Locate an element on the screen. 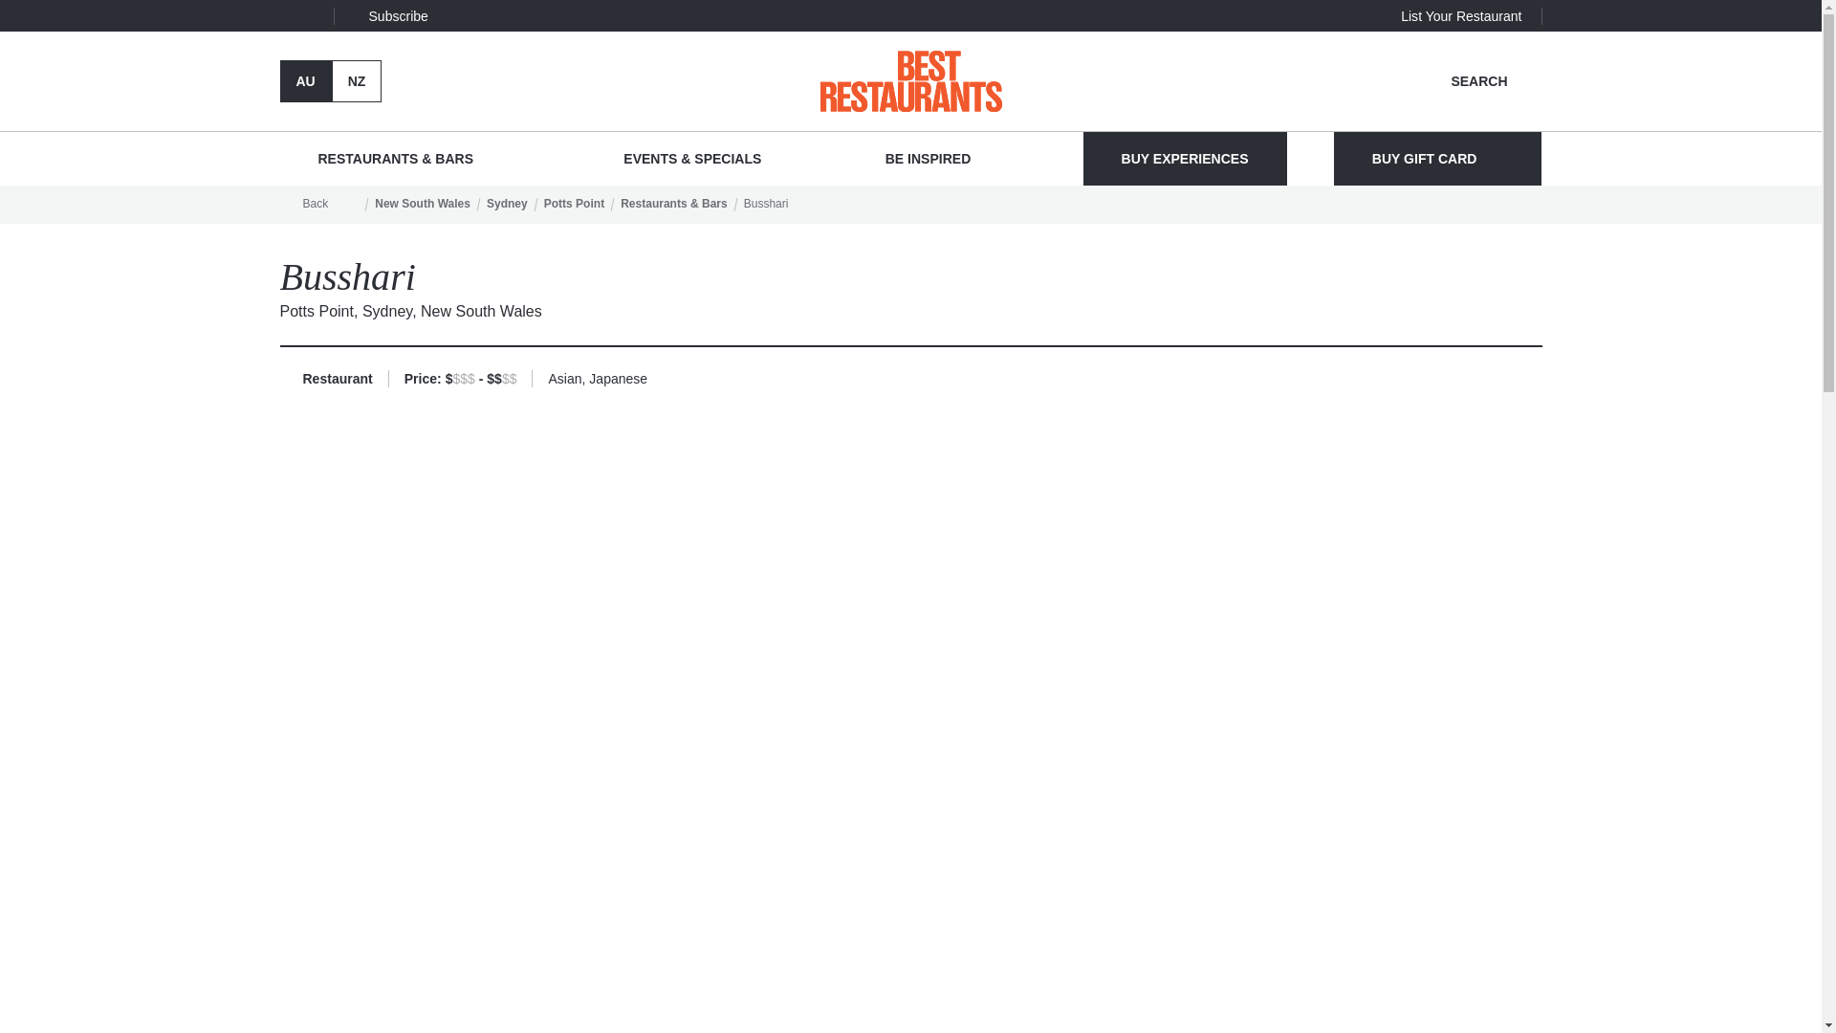  AU is located at coordinates (304, 80).